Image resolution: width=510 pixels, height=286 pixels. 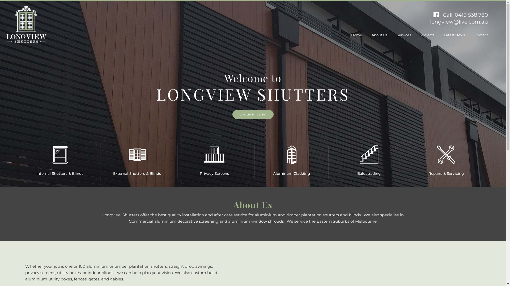 What do you see at coordinates (446, 161) in the screenshot?
I see `Repairs & Servicing` at bounding box center [446, 161].